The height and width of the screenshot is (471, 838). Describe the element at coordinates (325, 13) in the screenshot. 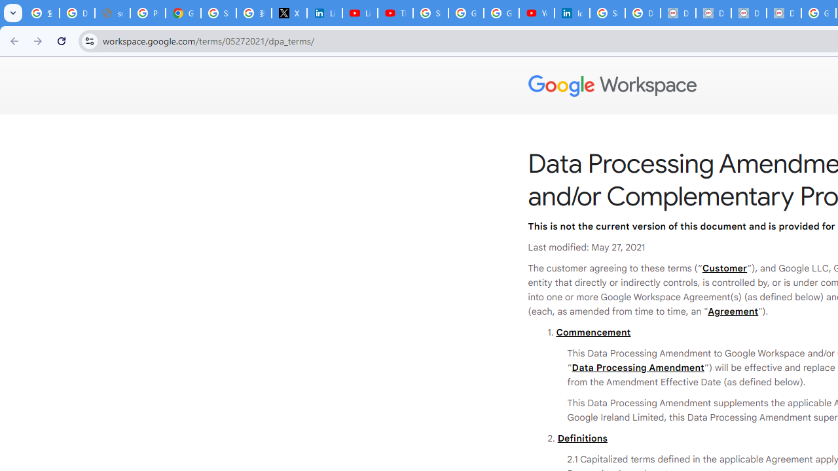

I see `LinkedIn Privacy Policy` at that location.